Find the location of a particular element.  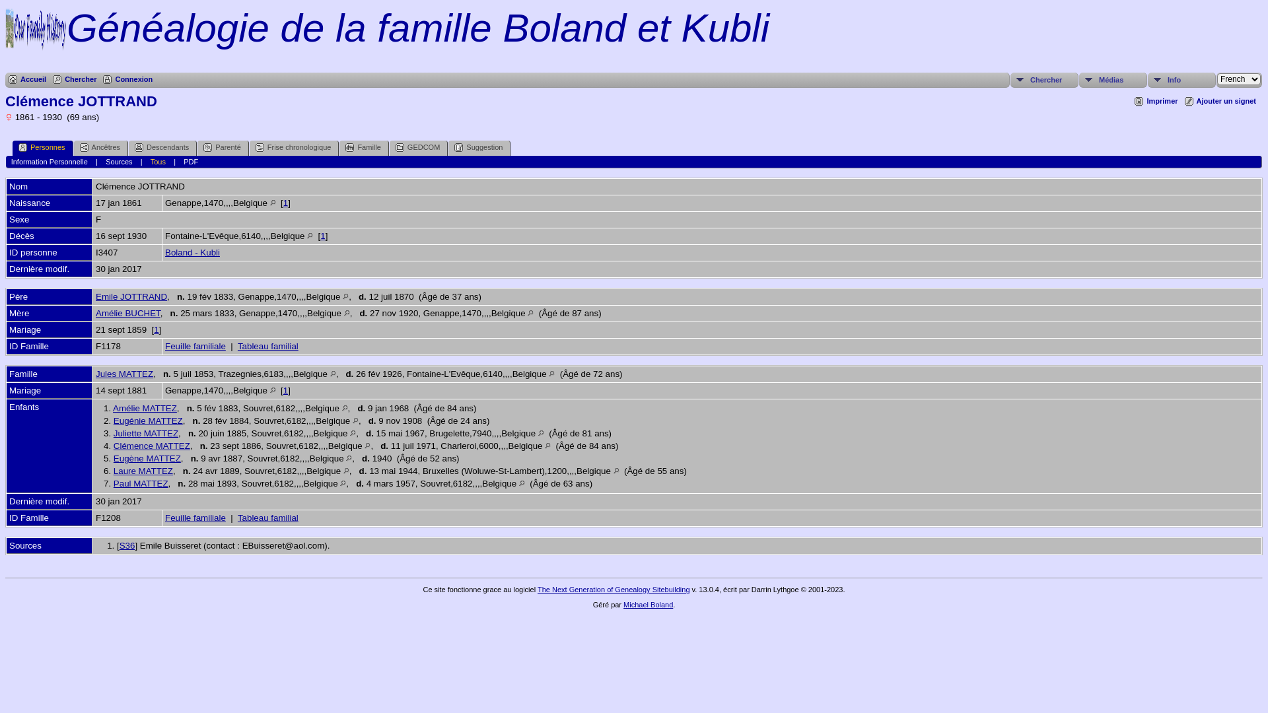

1 is located at coordinates (285, 391).